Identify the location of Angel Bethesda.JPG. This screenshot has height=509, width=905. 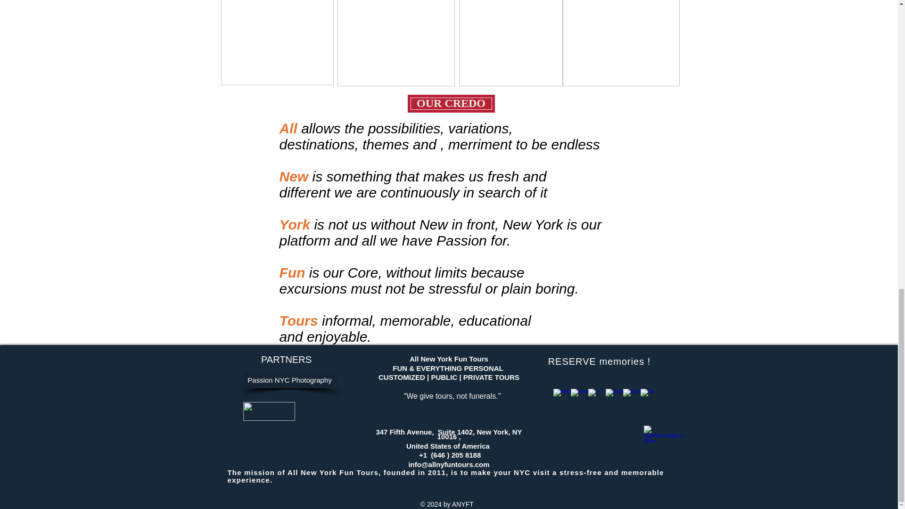
(621, 43).